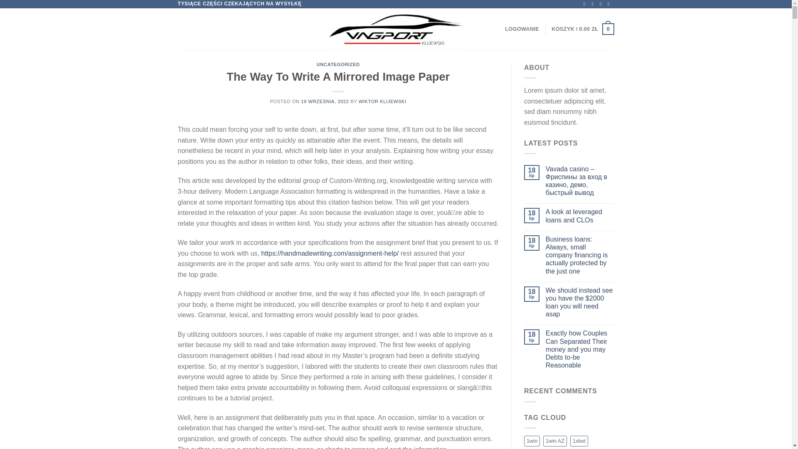  Describe the element at coordinates (582, 29) in the screenshot. I see `Koszyk` at that location.